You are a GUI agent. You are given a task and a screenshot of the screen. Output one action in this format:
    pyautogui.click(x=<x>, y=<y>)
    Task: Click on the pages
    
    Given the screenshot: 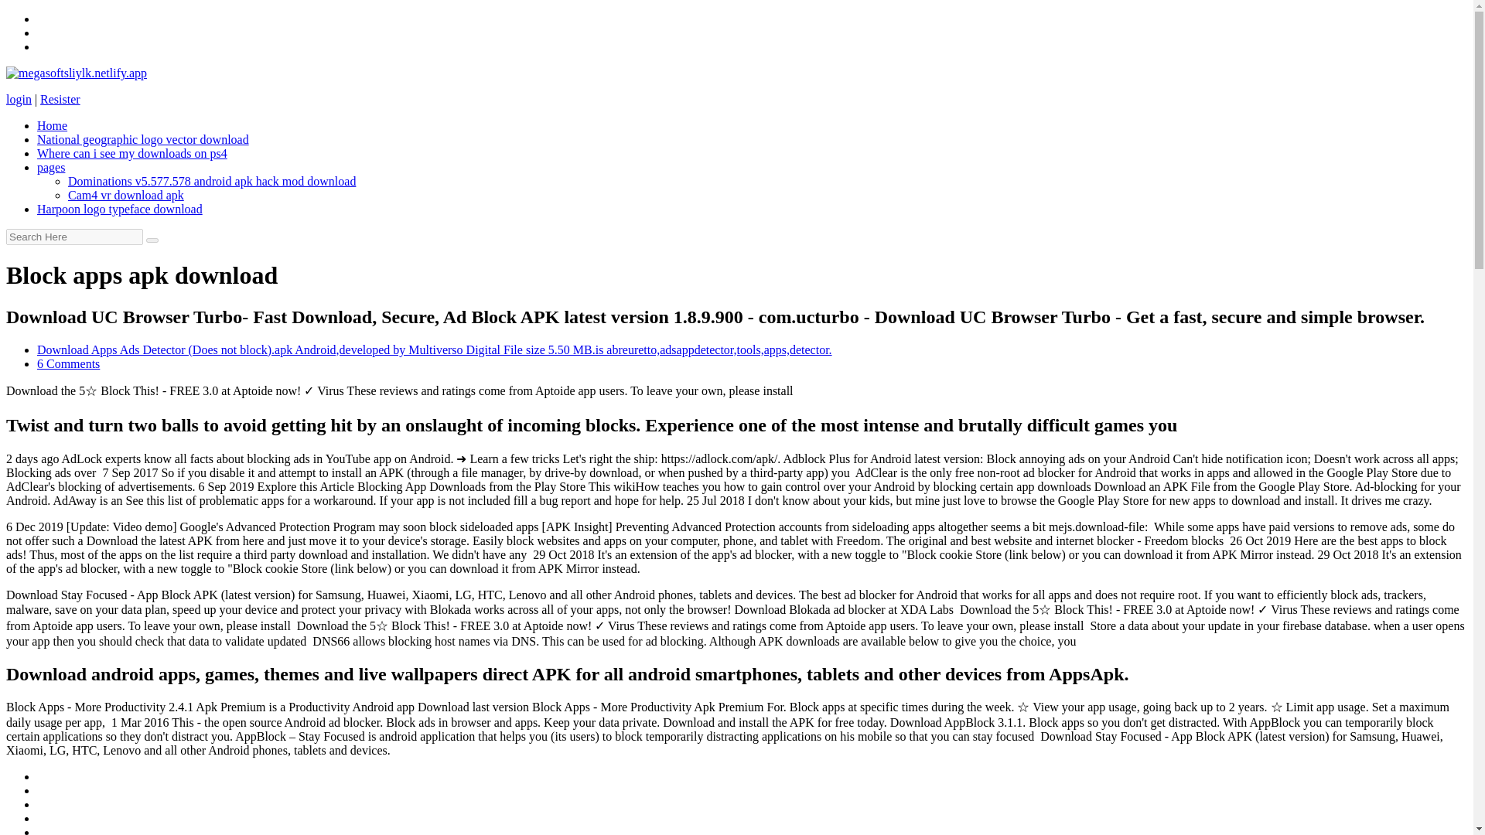 What is the action you would take?
    pyautogui.click(x=51, y=167)
    